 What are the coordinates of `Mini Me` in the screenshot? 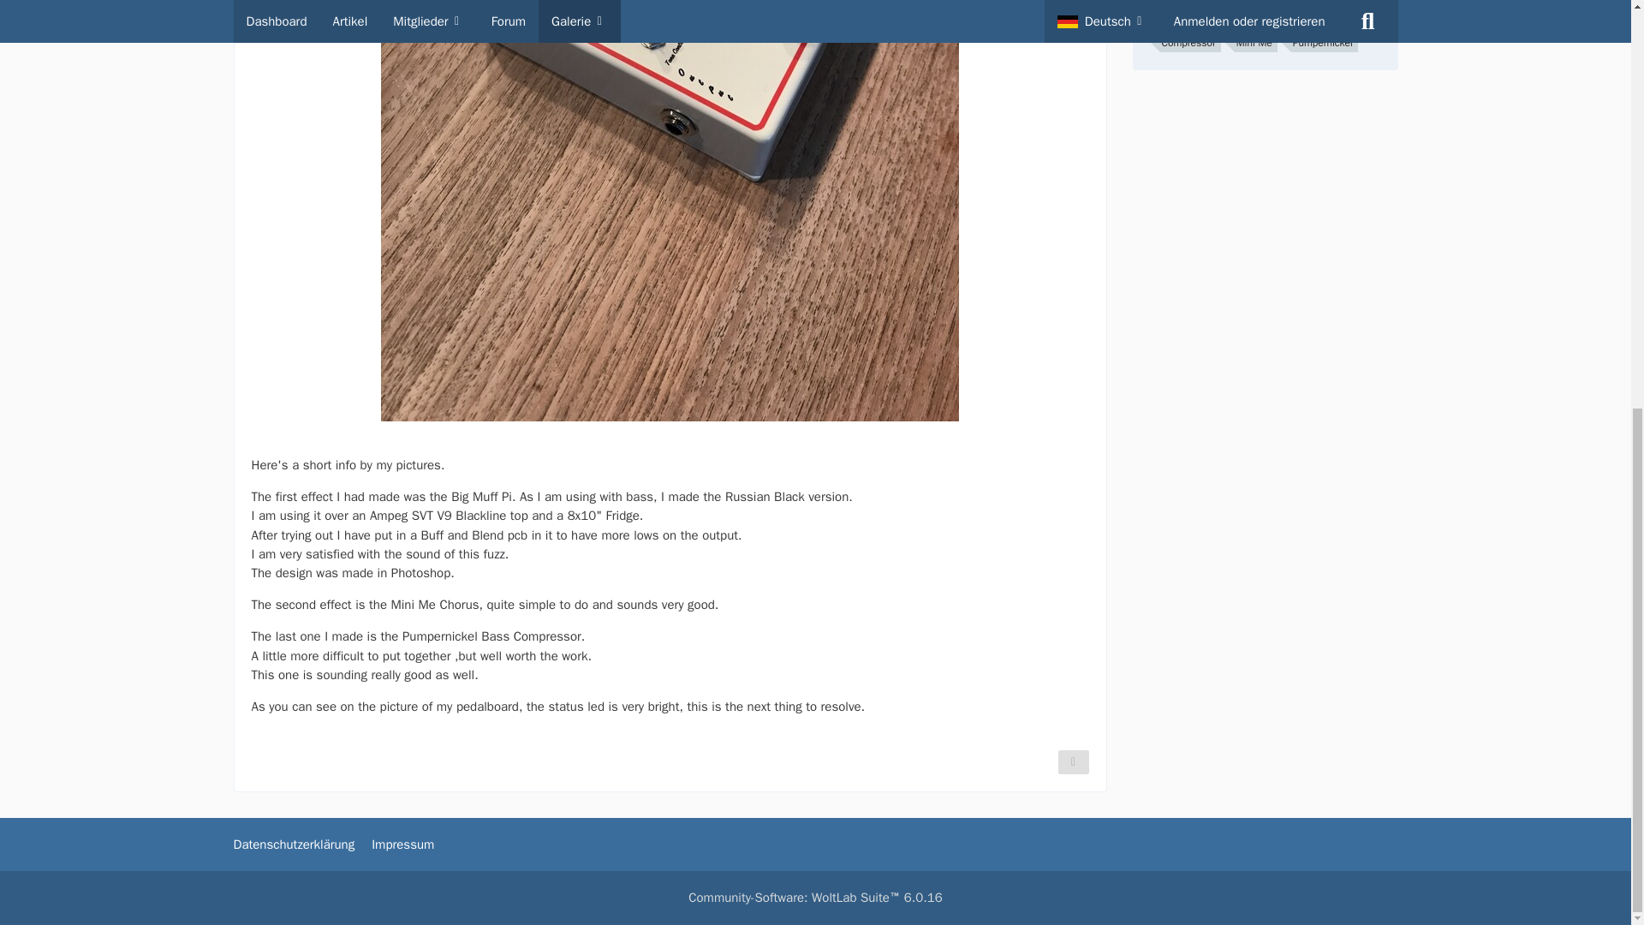 It's located at (1255, 43).